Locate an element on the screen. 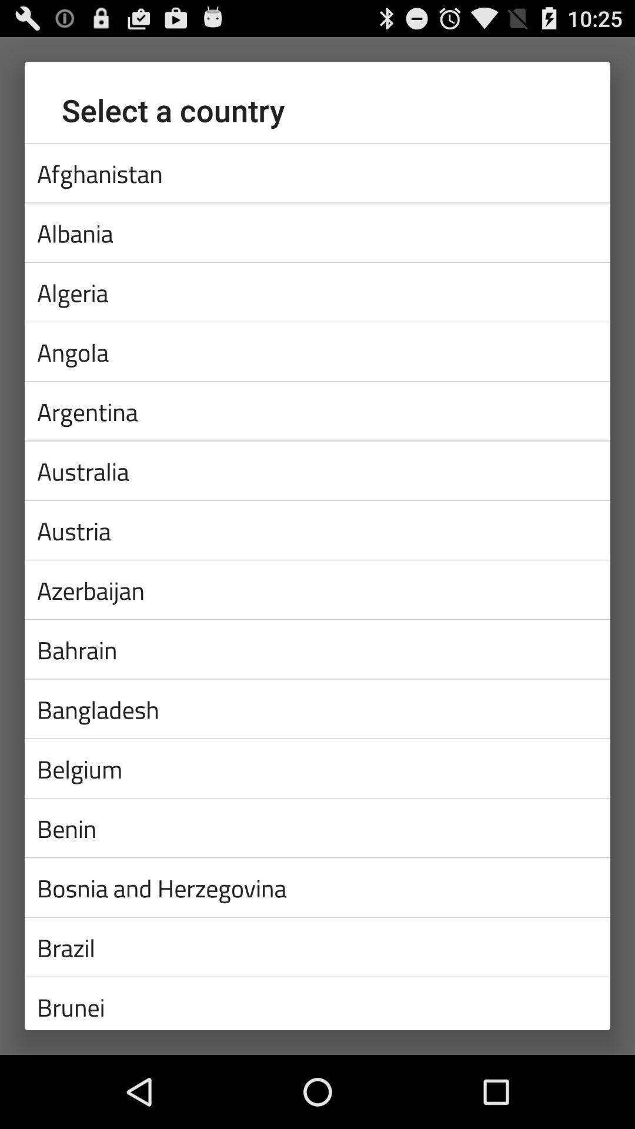 The width and height of the screenshot is (635, 1129). flip until the benin is located at coordinates (317, 828).